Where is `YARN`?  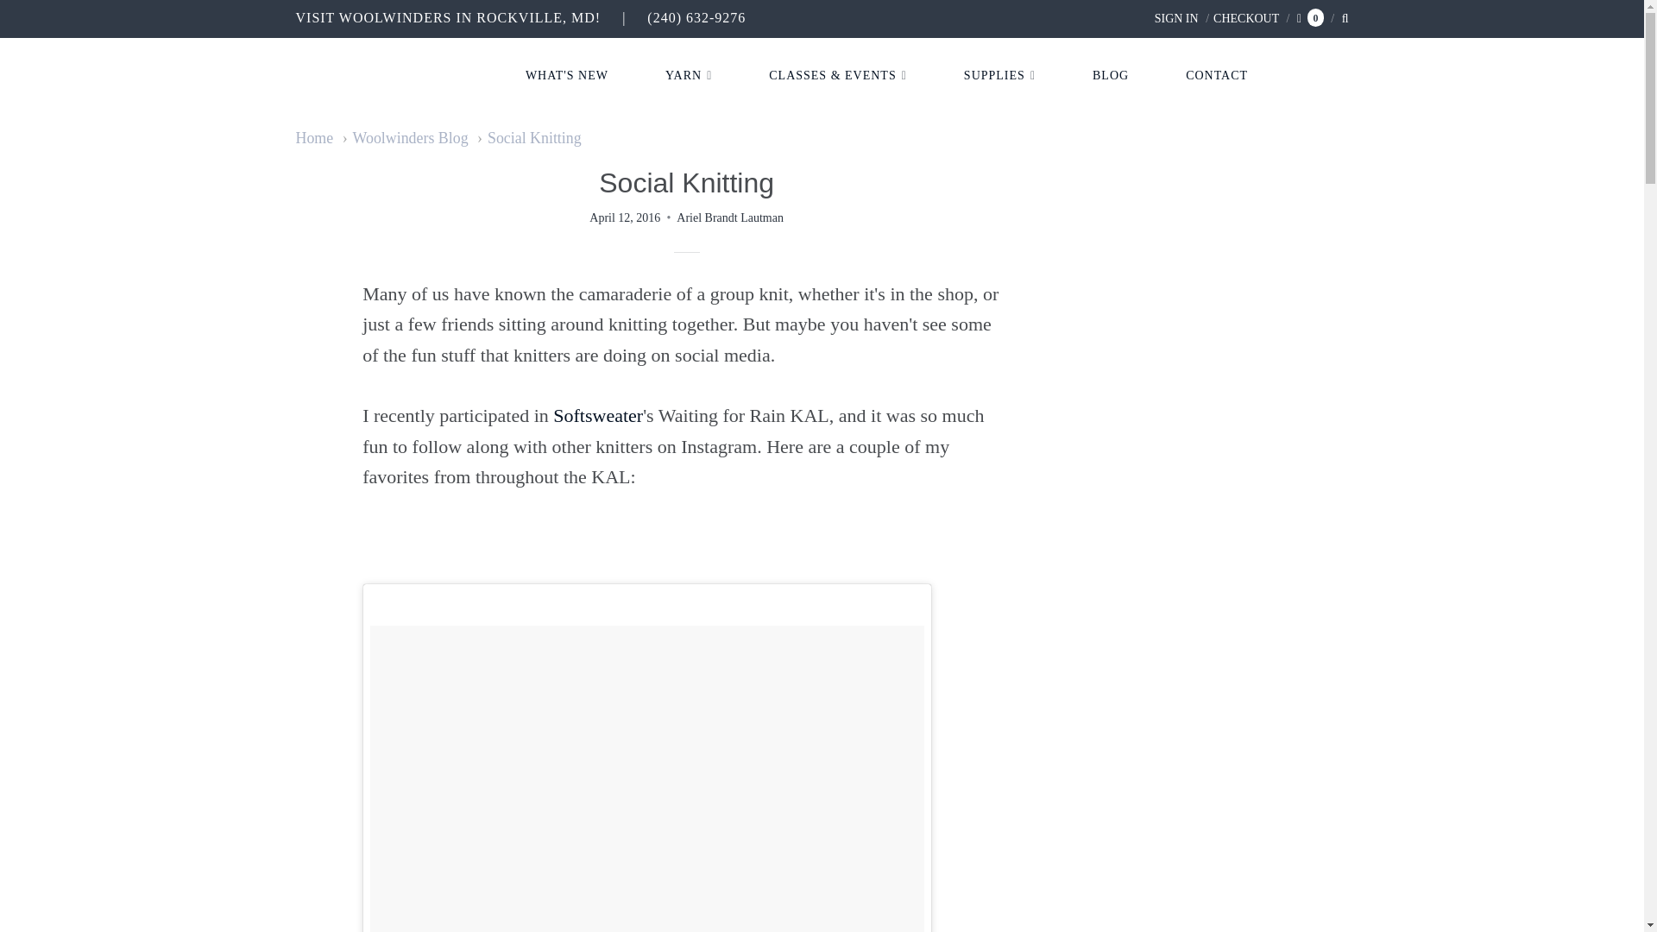 YARN is located at coordinates (689, 76).